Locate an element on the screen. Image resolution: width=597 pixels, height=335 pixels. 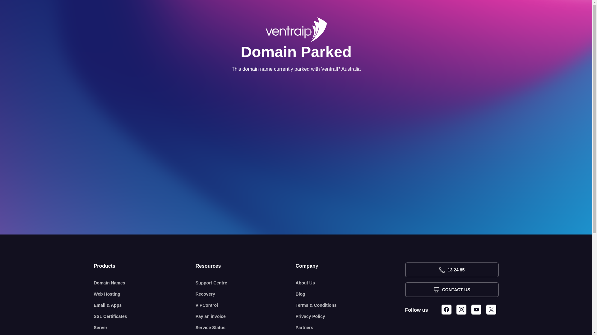
Blog is located at coordinates (350, 294).